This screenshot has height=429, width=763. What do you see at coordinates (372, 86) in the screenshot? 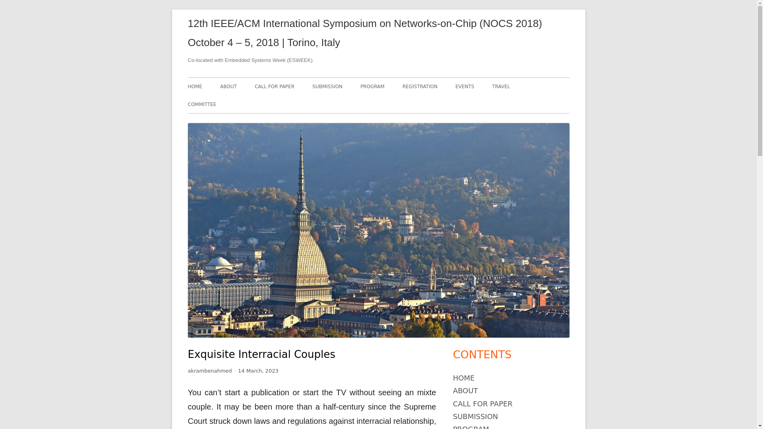
I see `PROGRAM` at bounding box center [372, 86].